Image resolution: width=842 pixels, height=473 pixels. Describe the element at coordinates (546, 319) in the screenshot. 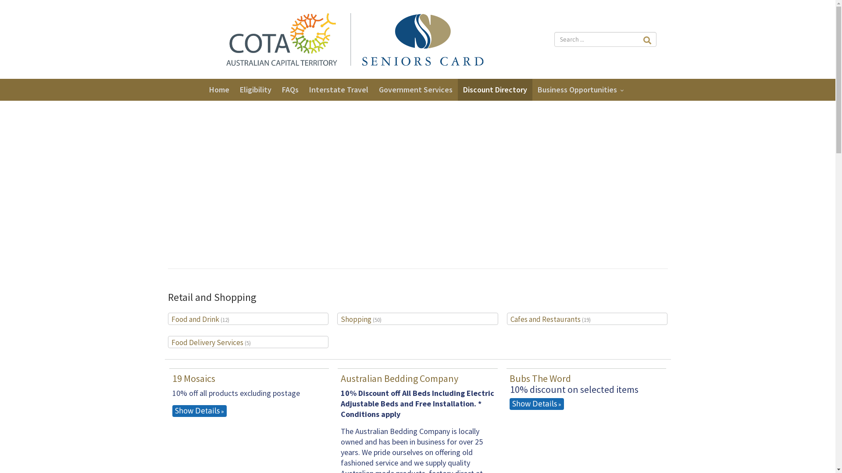

I see `Cafes and Restaurants` at that location.